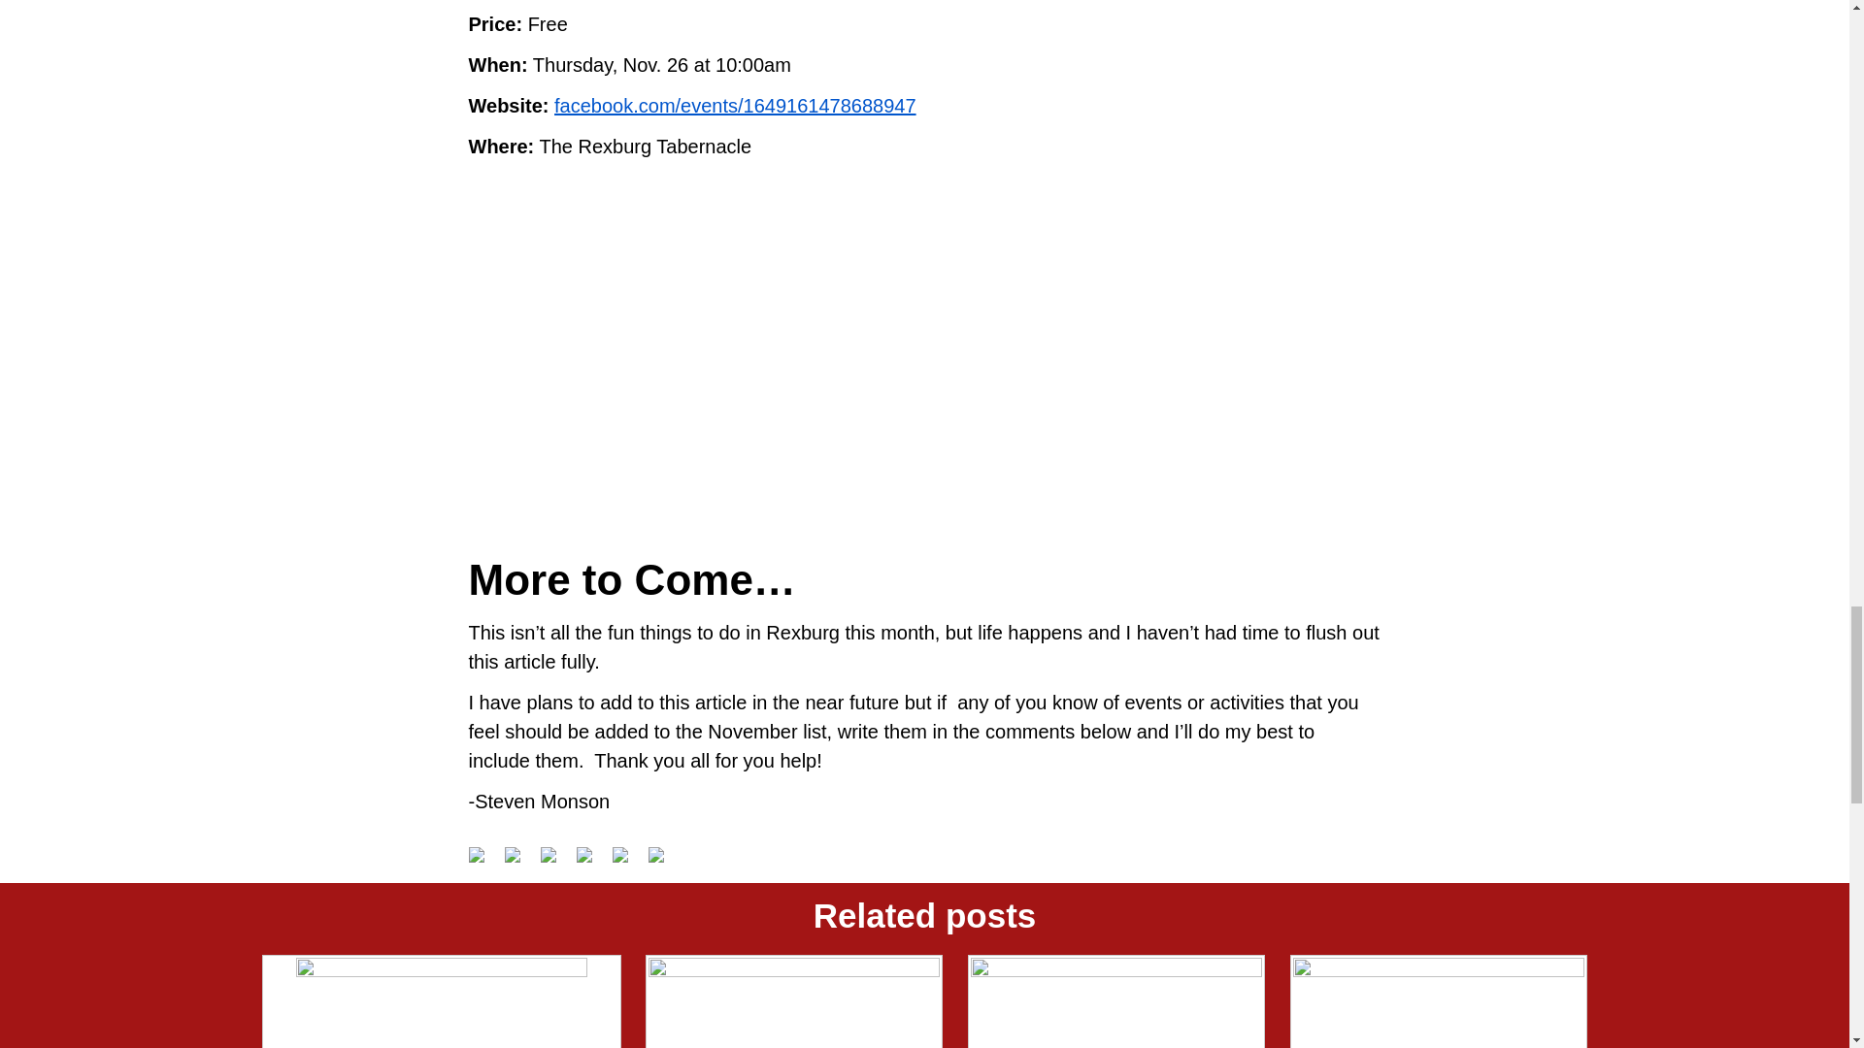  I want to click on Share on Facebook, so click(483, 862).